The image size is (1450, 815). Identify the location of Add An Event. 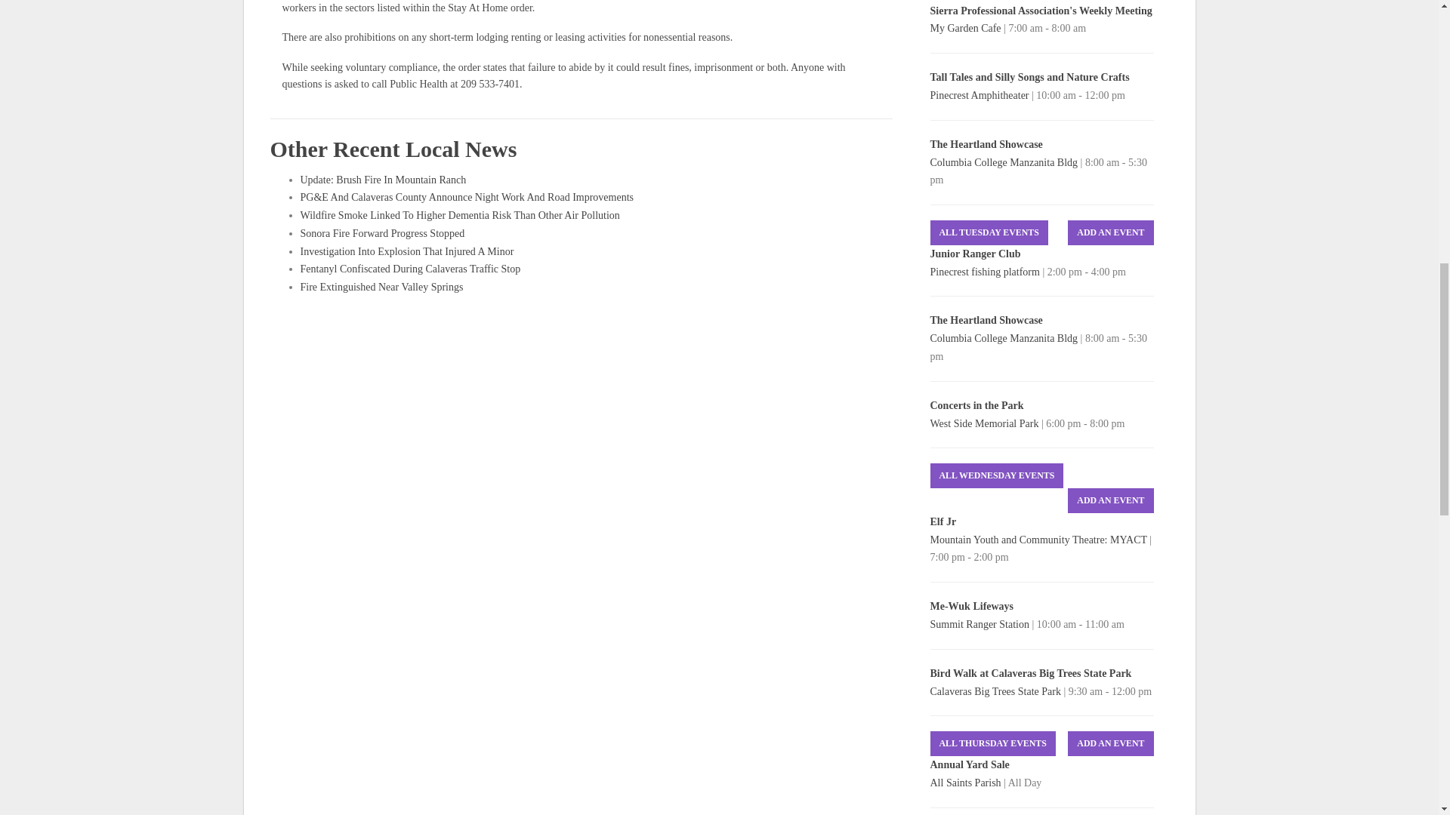
(1110, 500).